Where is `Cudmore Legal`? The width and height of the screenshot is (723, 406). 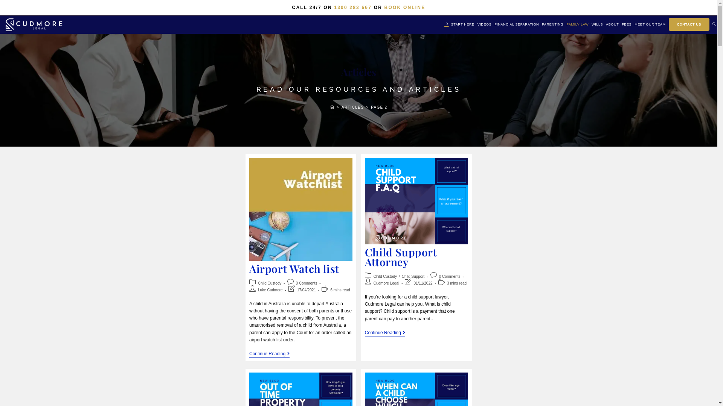 Cudmore Legal is located at coordinates (386, 283).